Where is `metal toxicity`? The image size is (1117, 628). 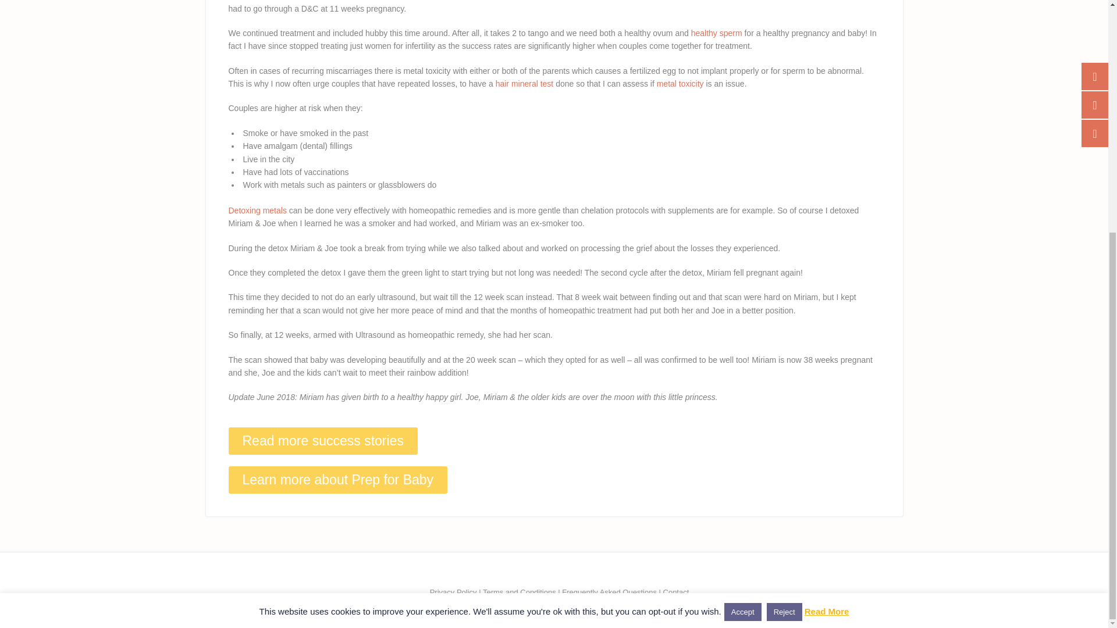 metal toxicity is located at coordinates (680, 84).